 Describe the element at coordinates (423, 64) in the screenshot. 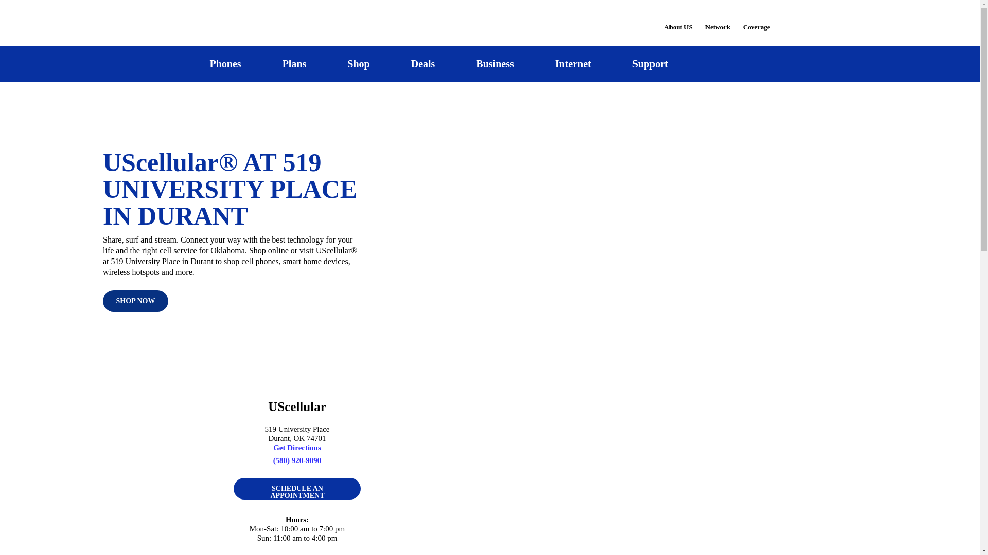

I see `Deals` at that location.